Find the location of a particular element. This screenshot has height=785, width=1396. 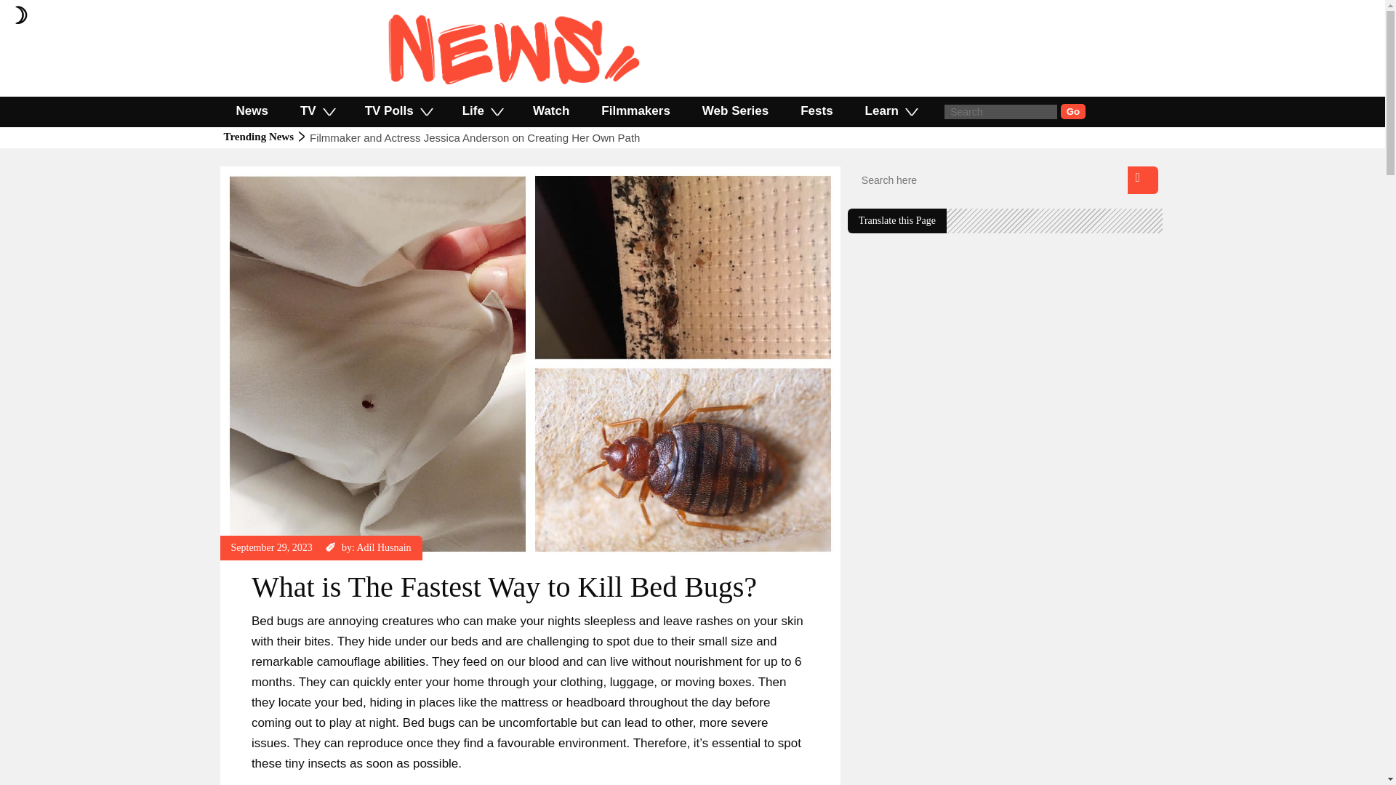

September 29, 2023 is located at coordinates (272, 548).